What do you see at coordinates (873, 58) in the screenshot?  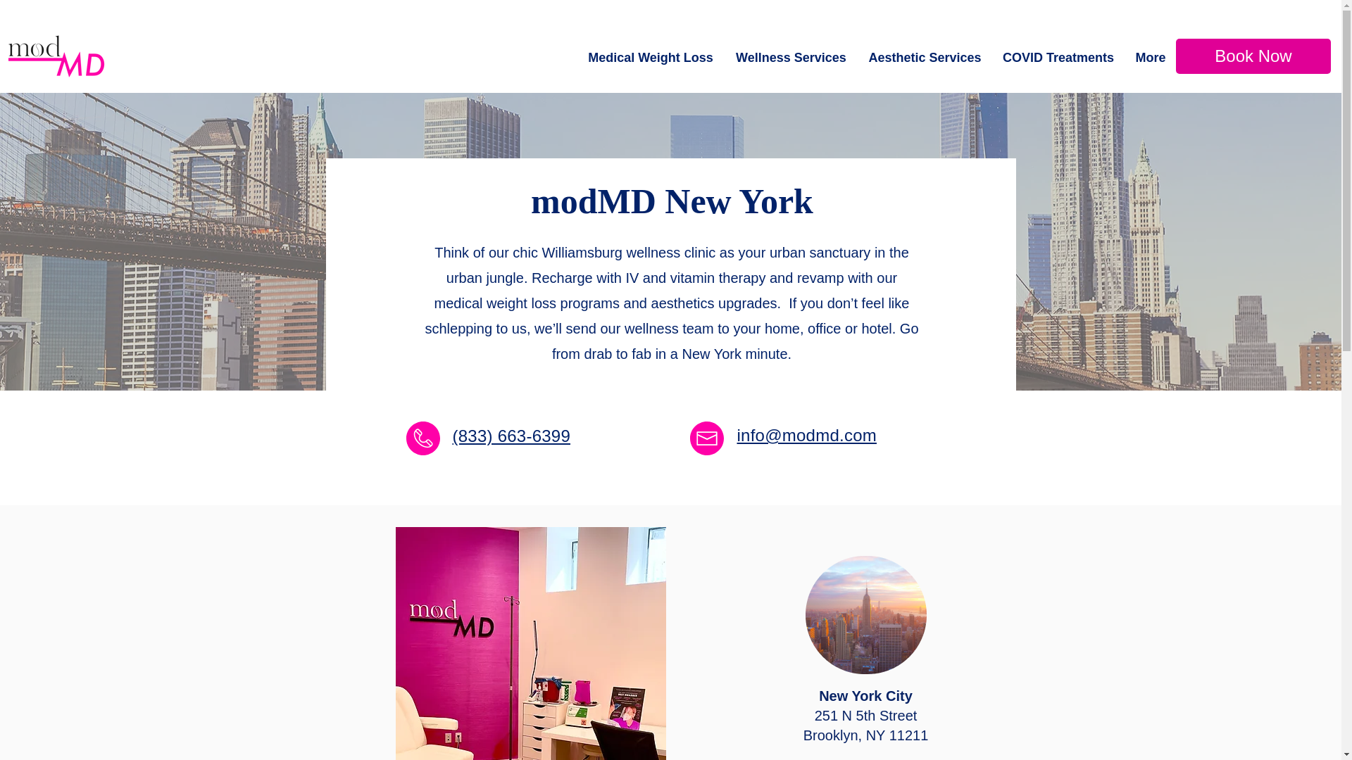 I see `Home` at bounding box center [873, 58].